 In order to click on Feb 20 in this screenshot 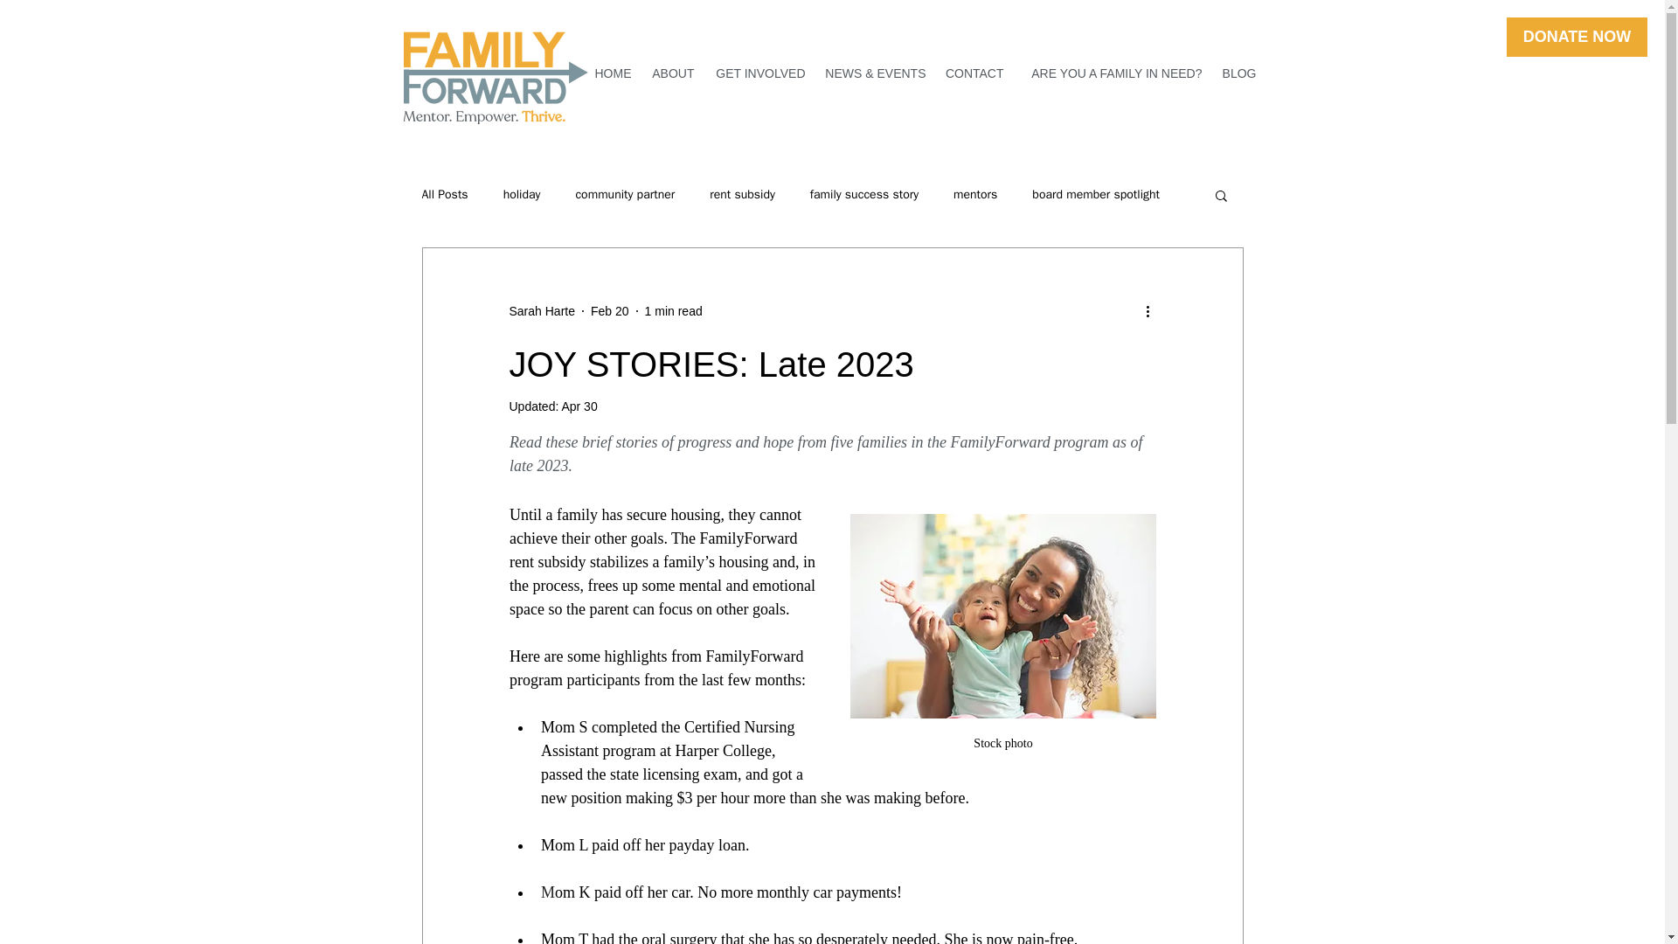, I will do `click(610, 310)`.